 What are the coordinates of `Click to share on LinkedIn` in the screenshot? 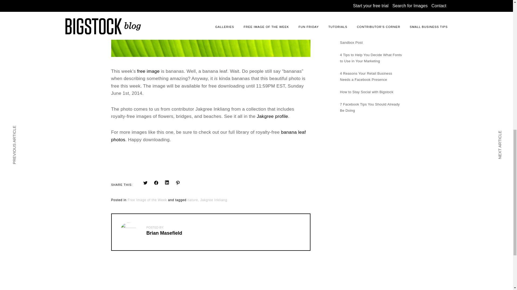 It's located at (167, 183).